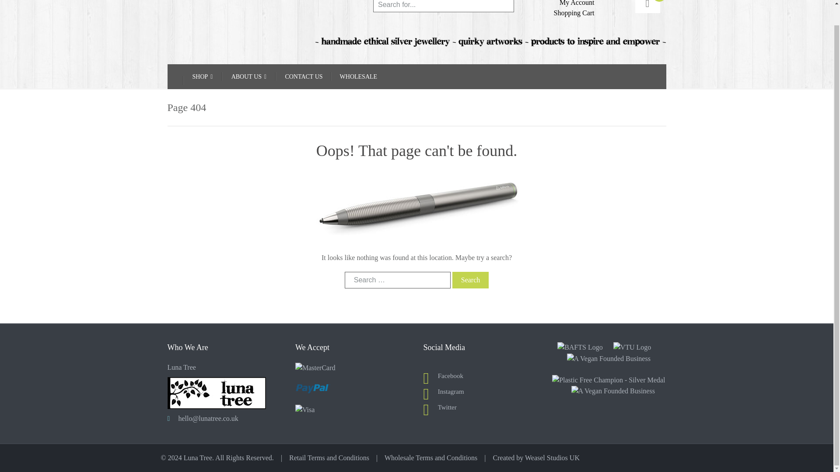 The height and width of the screenshot is (472, 840). Describe the element at coordinates (577, 3) in the screenshot. I see `My Account` at that location.